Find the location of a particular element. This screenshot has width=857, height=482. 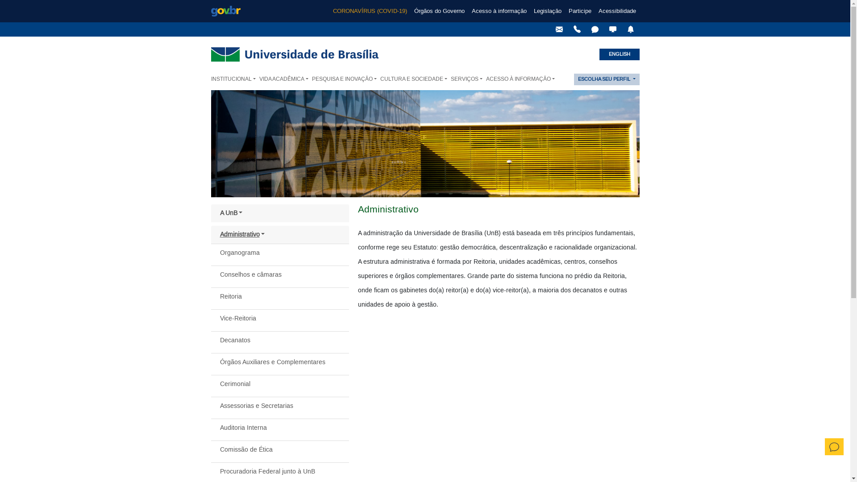

Comente o Portal is located at coordinates (834, 447).